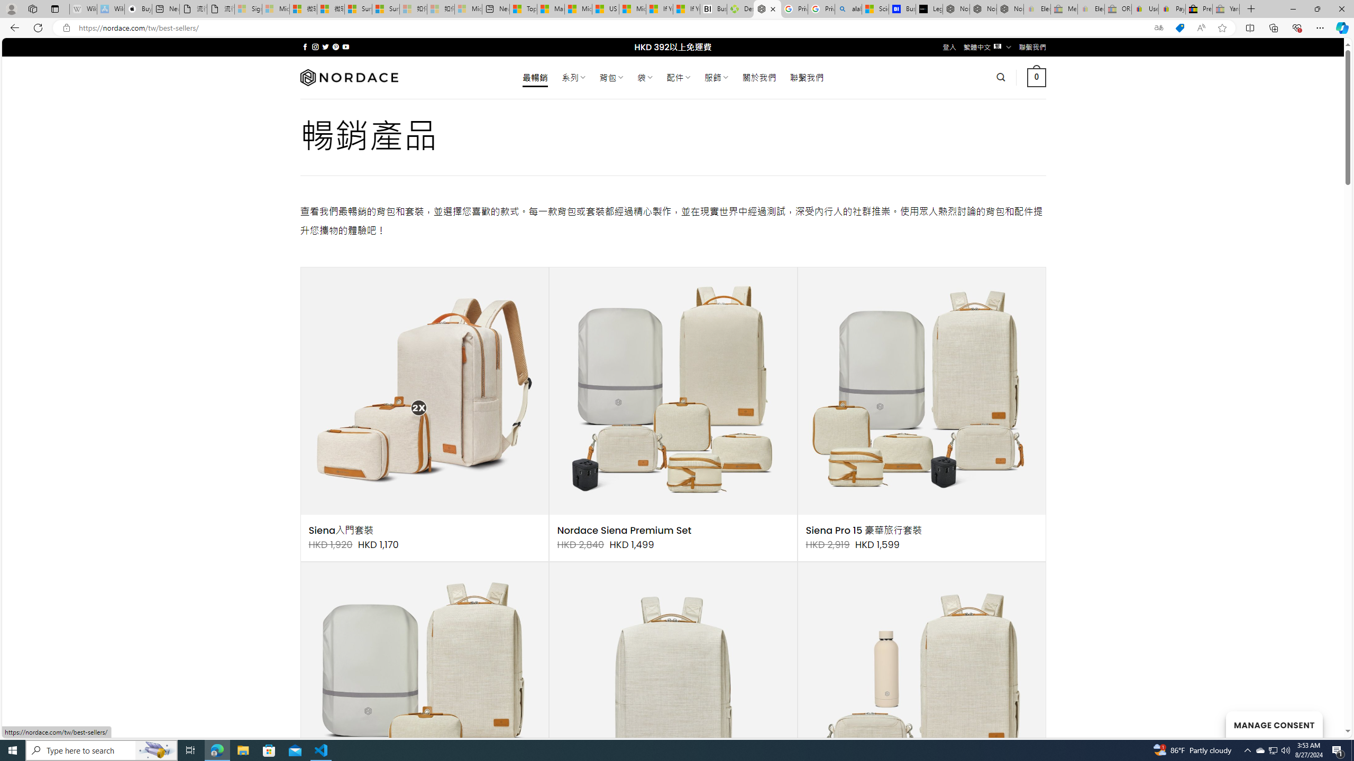 This screenshot has width=1354, height=761. I want to click on View site information, so click(66, 28).